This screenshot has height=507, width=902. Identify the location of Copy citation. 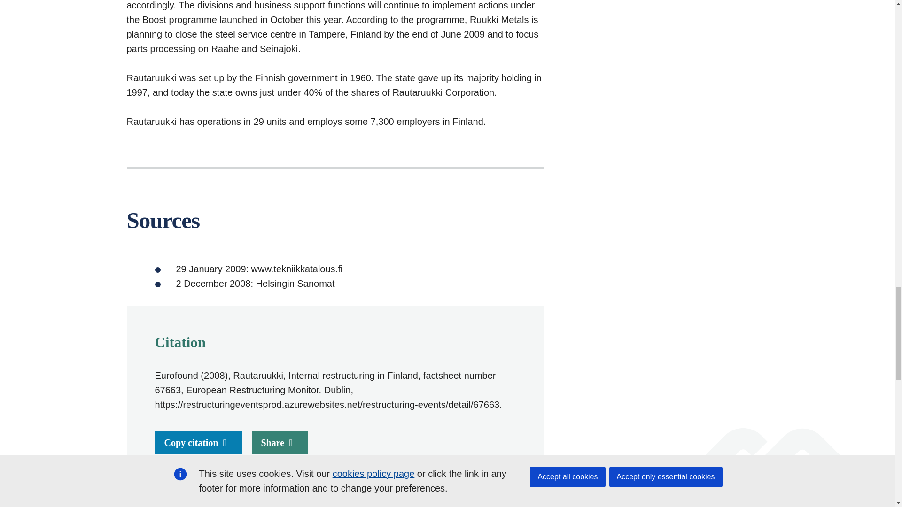
(198, 442).